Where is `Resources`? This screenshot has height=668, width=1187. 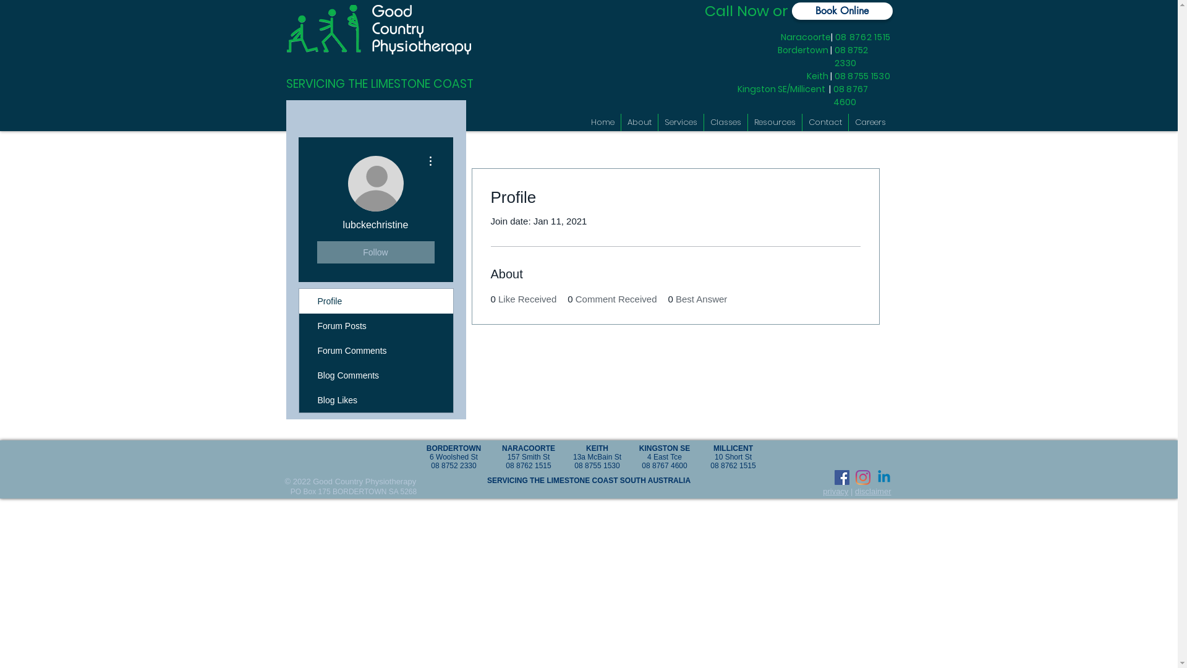 Resources is located at coordinates (775, 122).